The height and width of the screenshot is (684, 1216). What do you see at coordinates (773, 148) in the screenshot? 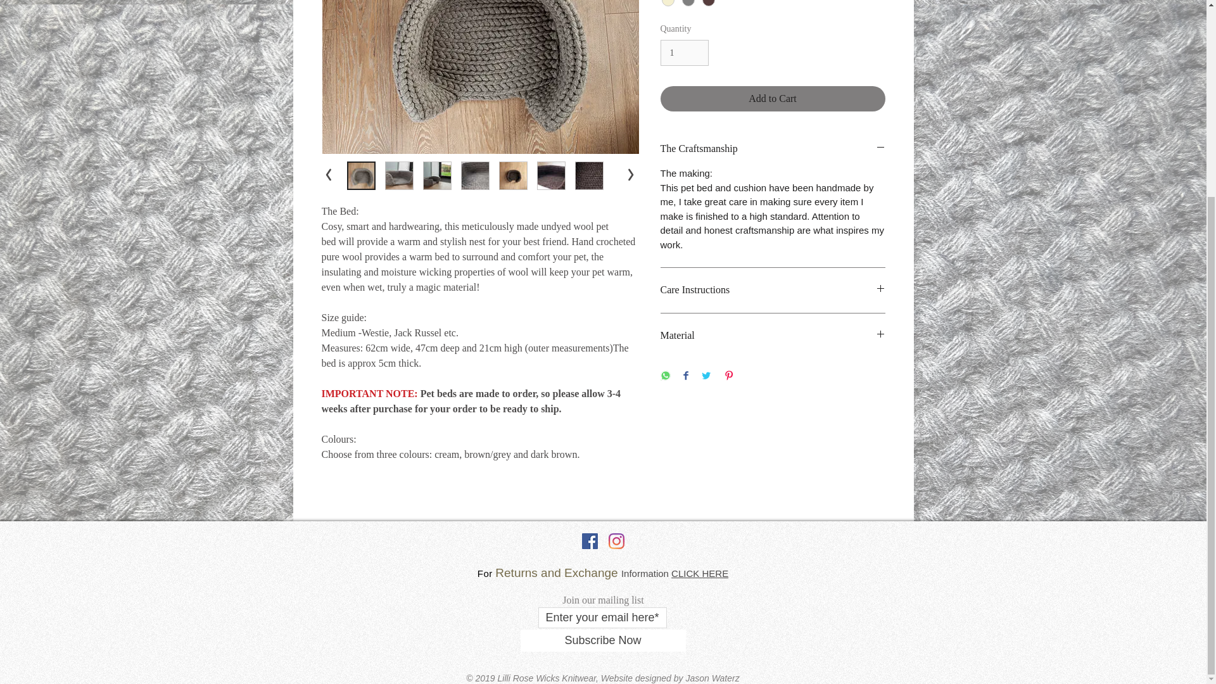
I see `The Craftsmanship` at bounding box center [773, 148].